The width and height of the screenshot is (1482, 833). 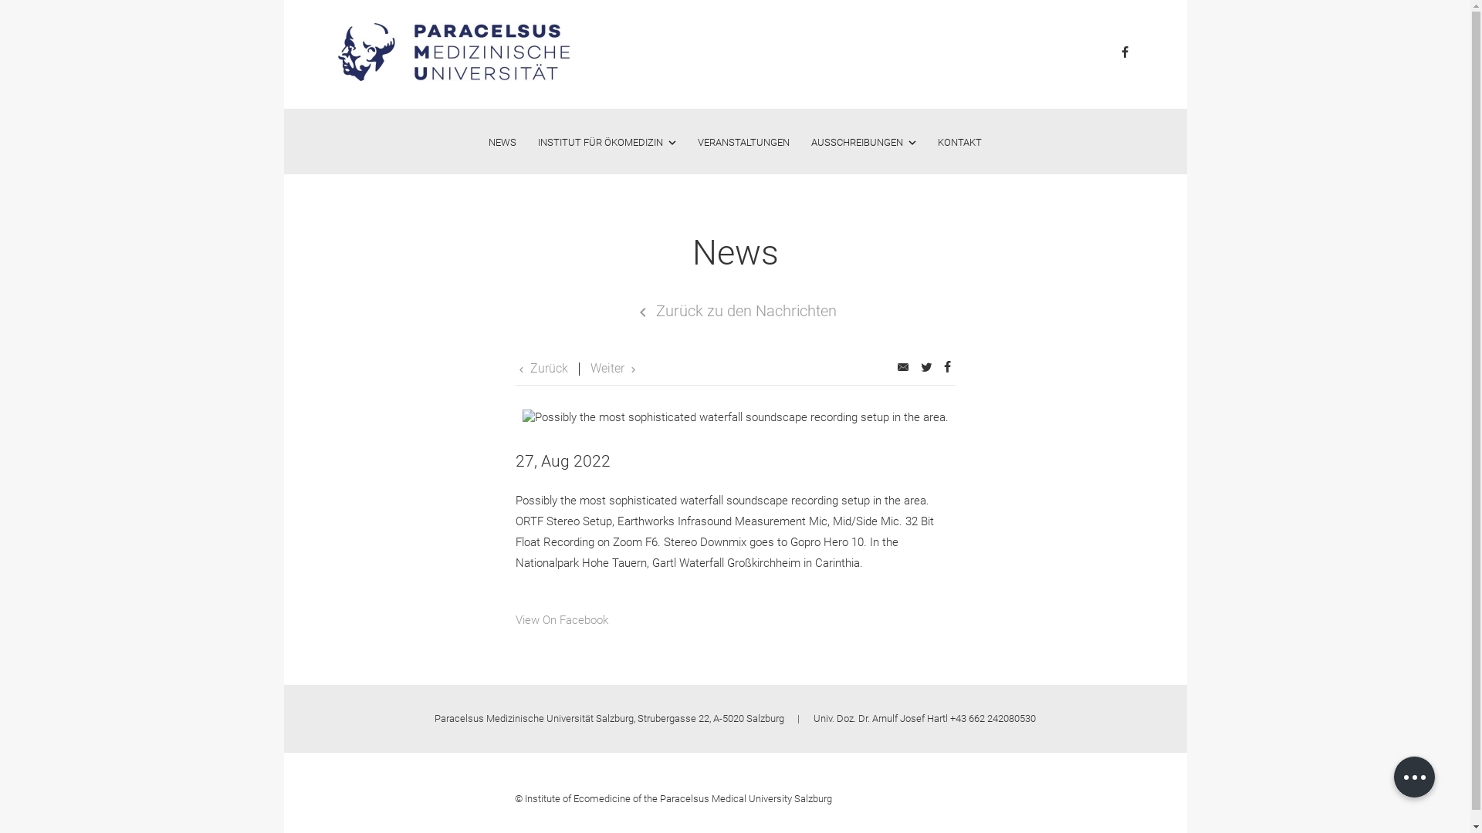 I want to click on Univ. Doz. Dr. Arnulf Josef Hartl +43 662 242080530, so click(x=925, y=719).